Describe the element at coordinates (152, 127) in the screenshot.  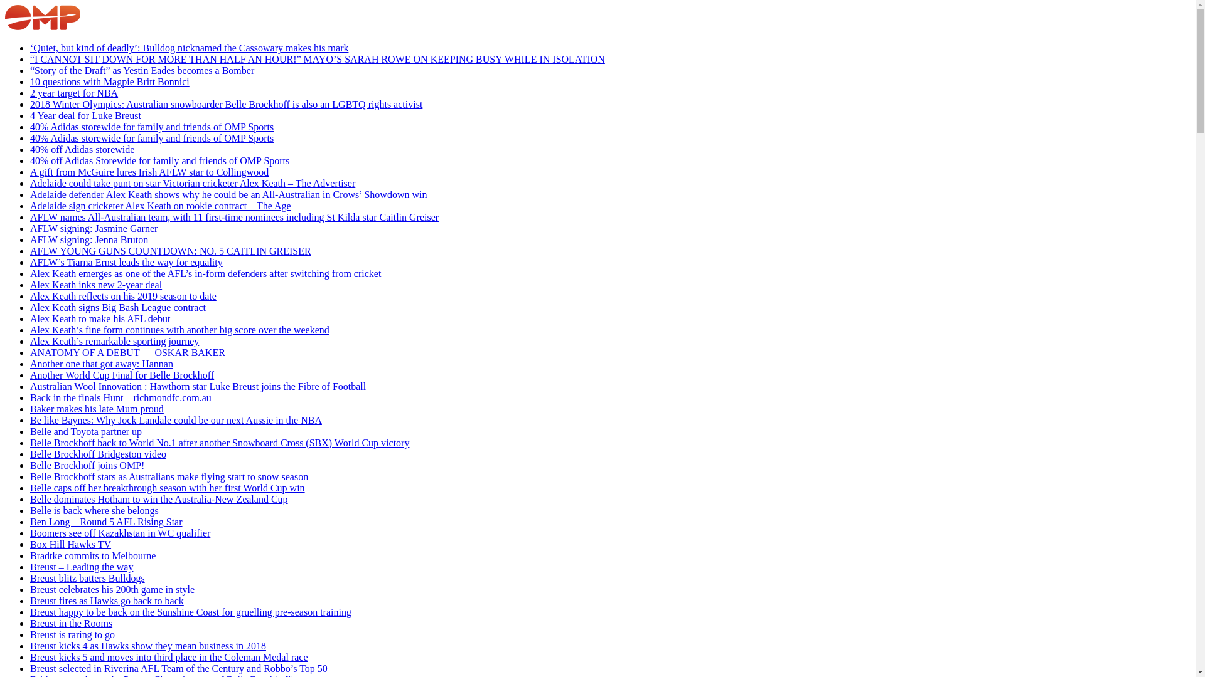
I see `40% Adidas storewide for family and friends of OMP Sports` at that location.